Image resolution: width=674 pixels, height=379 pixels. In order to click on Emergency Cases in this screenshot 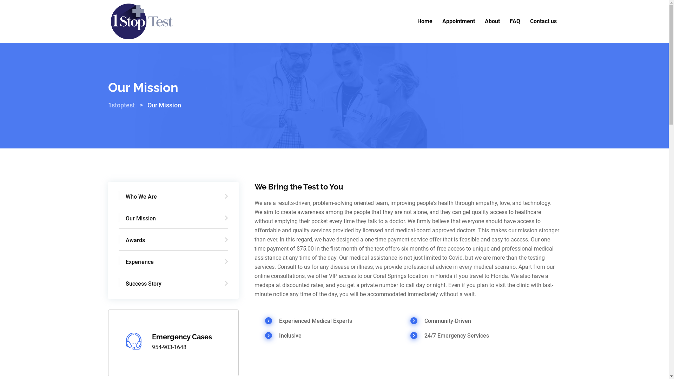, I will do `click(182, 337)`.